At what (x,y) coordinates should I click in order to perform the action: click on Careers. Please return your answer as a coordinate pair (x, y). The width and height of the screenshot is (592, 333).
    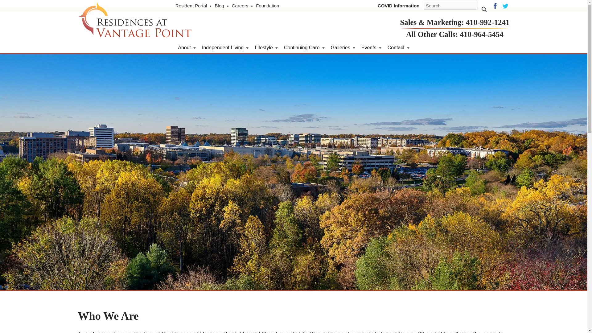
    Looking at the image, I should click on (242, 6).